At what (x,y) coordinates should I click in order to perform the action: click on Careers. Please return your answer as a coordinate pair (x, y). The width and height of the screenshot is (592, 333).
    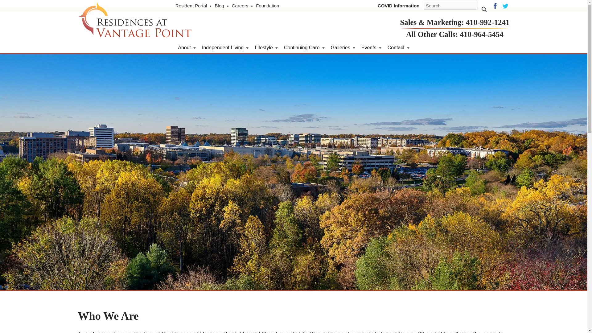
    Looking at the image, I should click on (242, 6).